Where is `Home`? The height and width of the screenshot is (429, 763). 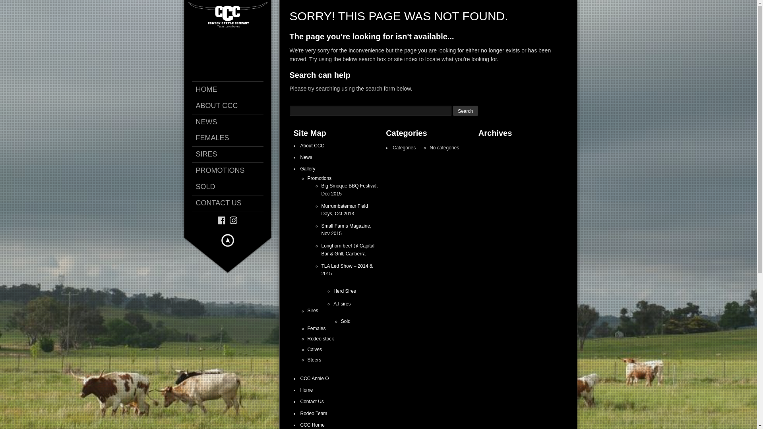 Home is located at coordinates (307, 390).